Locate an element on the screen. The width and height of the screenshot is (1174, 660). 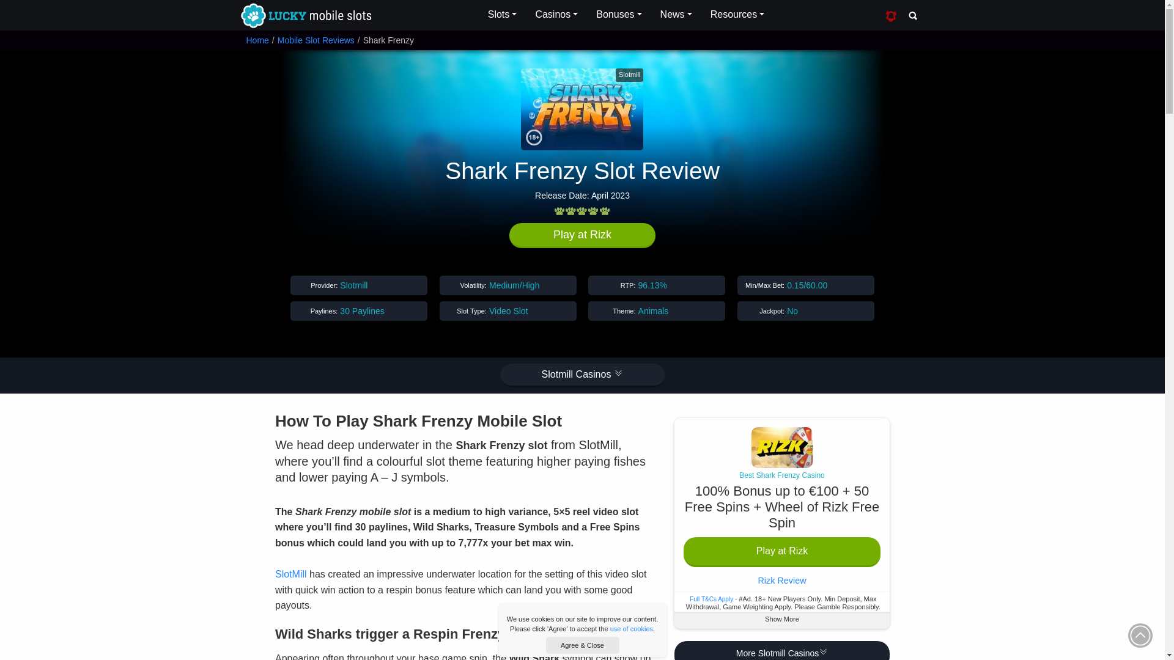
Casinos is located at coordinates (556, 15).